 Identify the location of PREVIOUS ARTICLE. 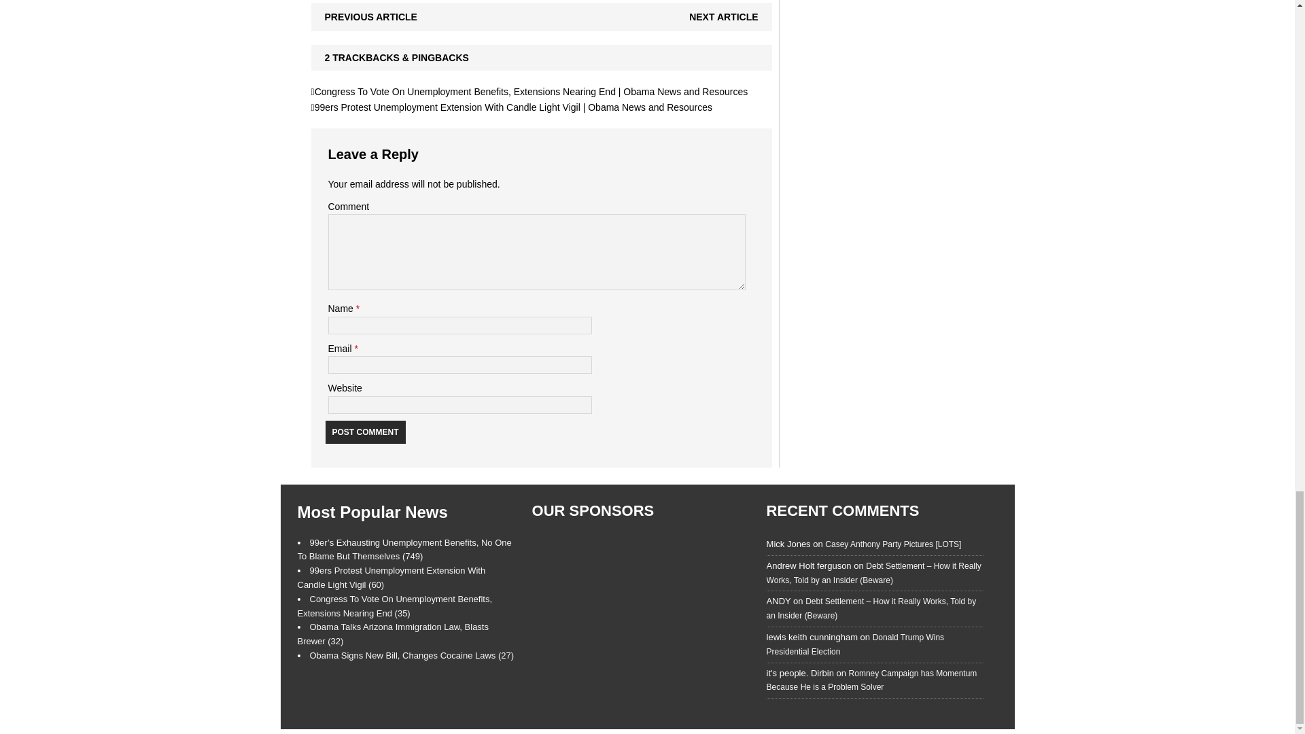
(371, 17).